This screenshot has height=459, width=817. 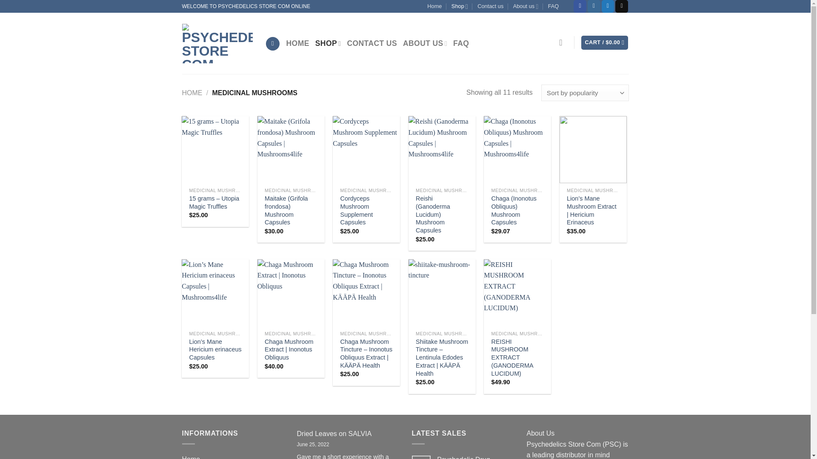 What do you see at coordinates (434, 6) in the screenshot?
I see `Home` at bounding box center [434, 6].